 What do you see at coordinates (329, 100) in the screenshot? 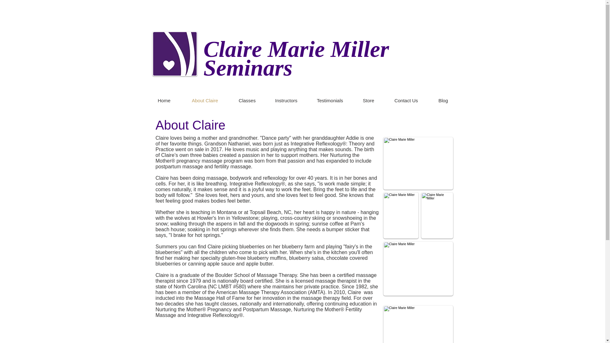
I see `Testimonials` at bounding box center [329, 100].